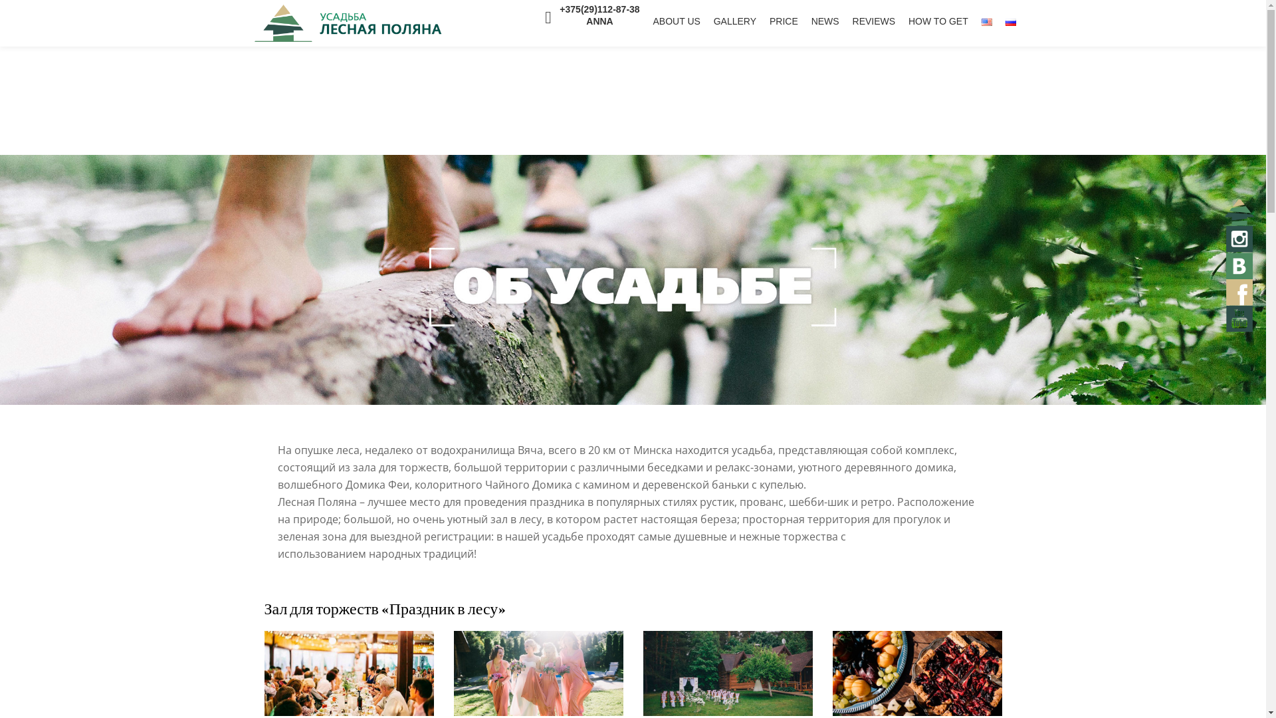  What do you see at coordinates (938, 21) in the screenshot?
I see `HOW TO GET` at bounding box center [938, 21].